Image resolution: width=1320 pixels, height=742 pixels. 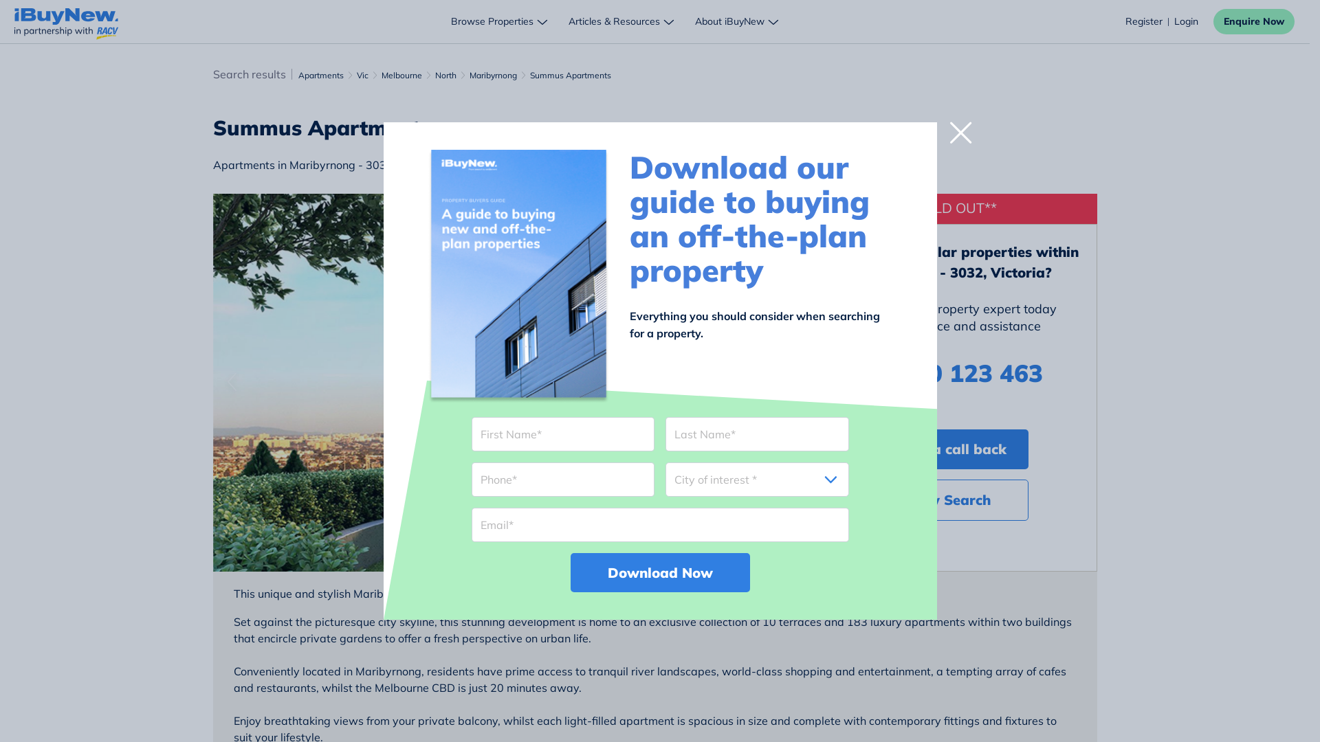 I want to click on Next &raquo;, so click(x=759, y=383).